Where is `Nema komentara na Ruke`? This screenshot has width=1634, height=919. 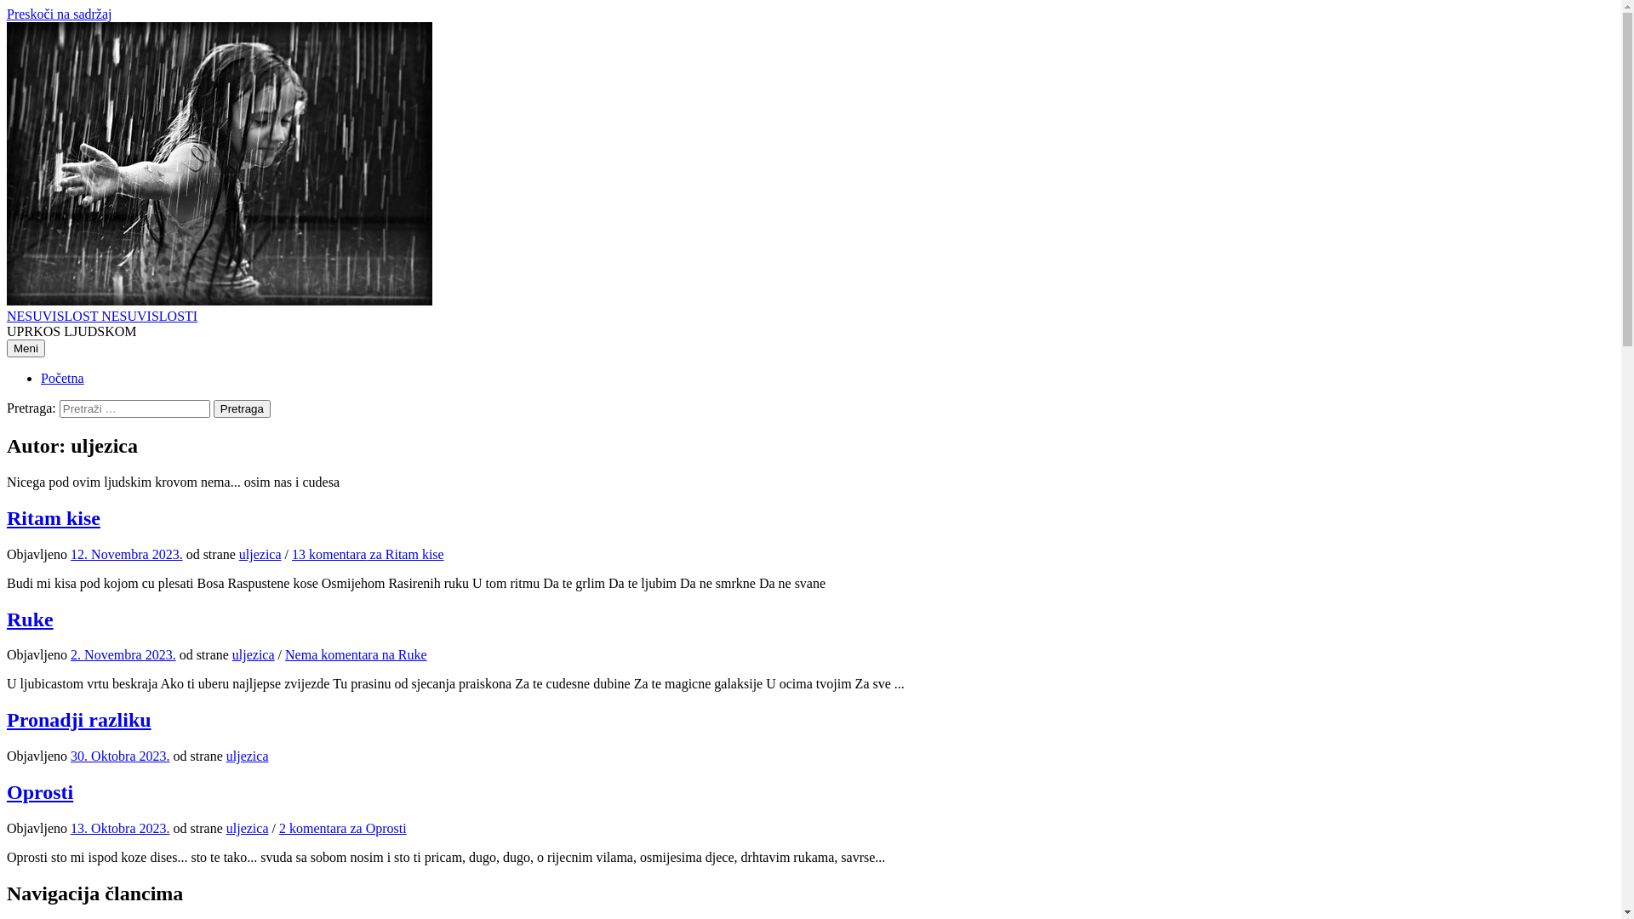 Nema komentara na Ruke is located at coordinates (356, 655).